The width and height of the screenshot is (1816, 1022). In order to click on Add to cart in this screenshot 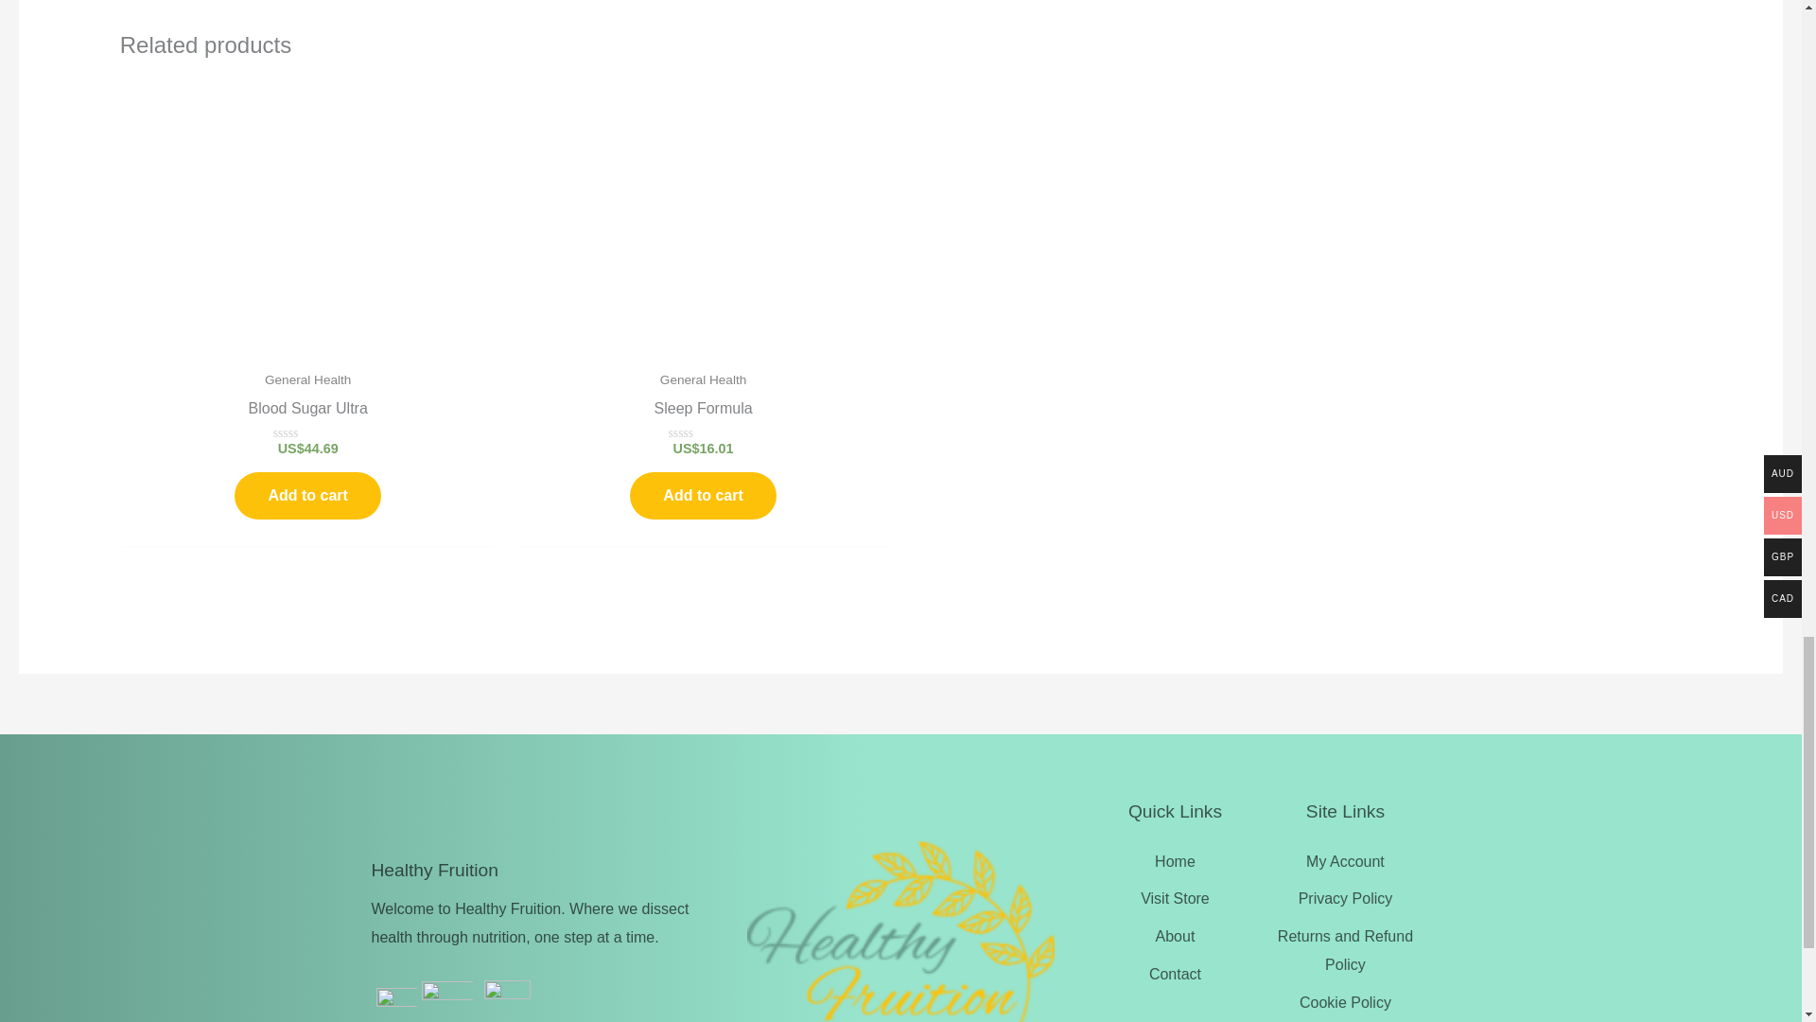, I will do `click(306, 496)`.